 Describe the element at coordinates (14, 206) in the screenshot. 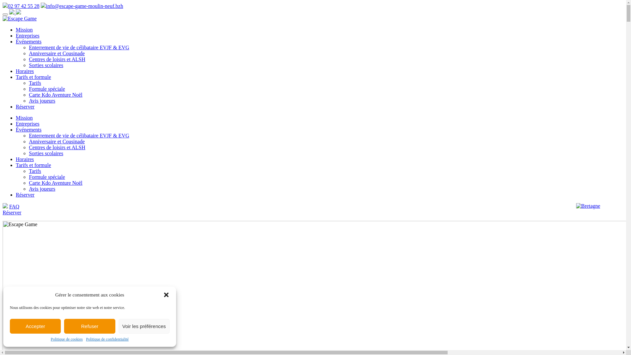

I see `FAQ` at that location.